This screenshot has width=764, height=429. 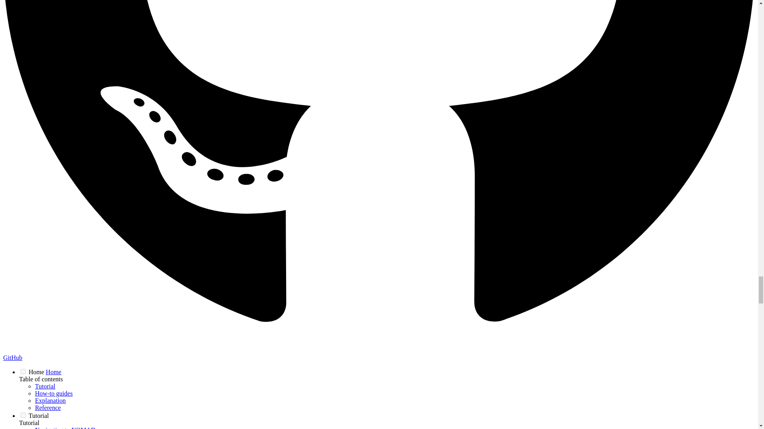 I want to click on on, so click(x=23, y=371).